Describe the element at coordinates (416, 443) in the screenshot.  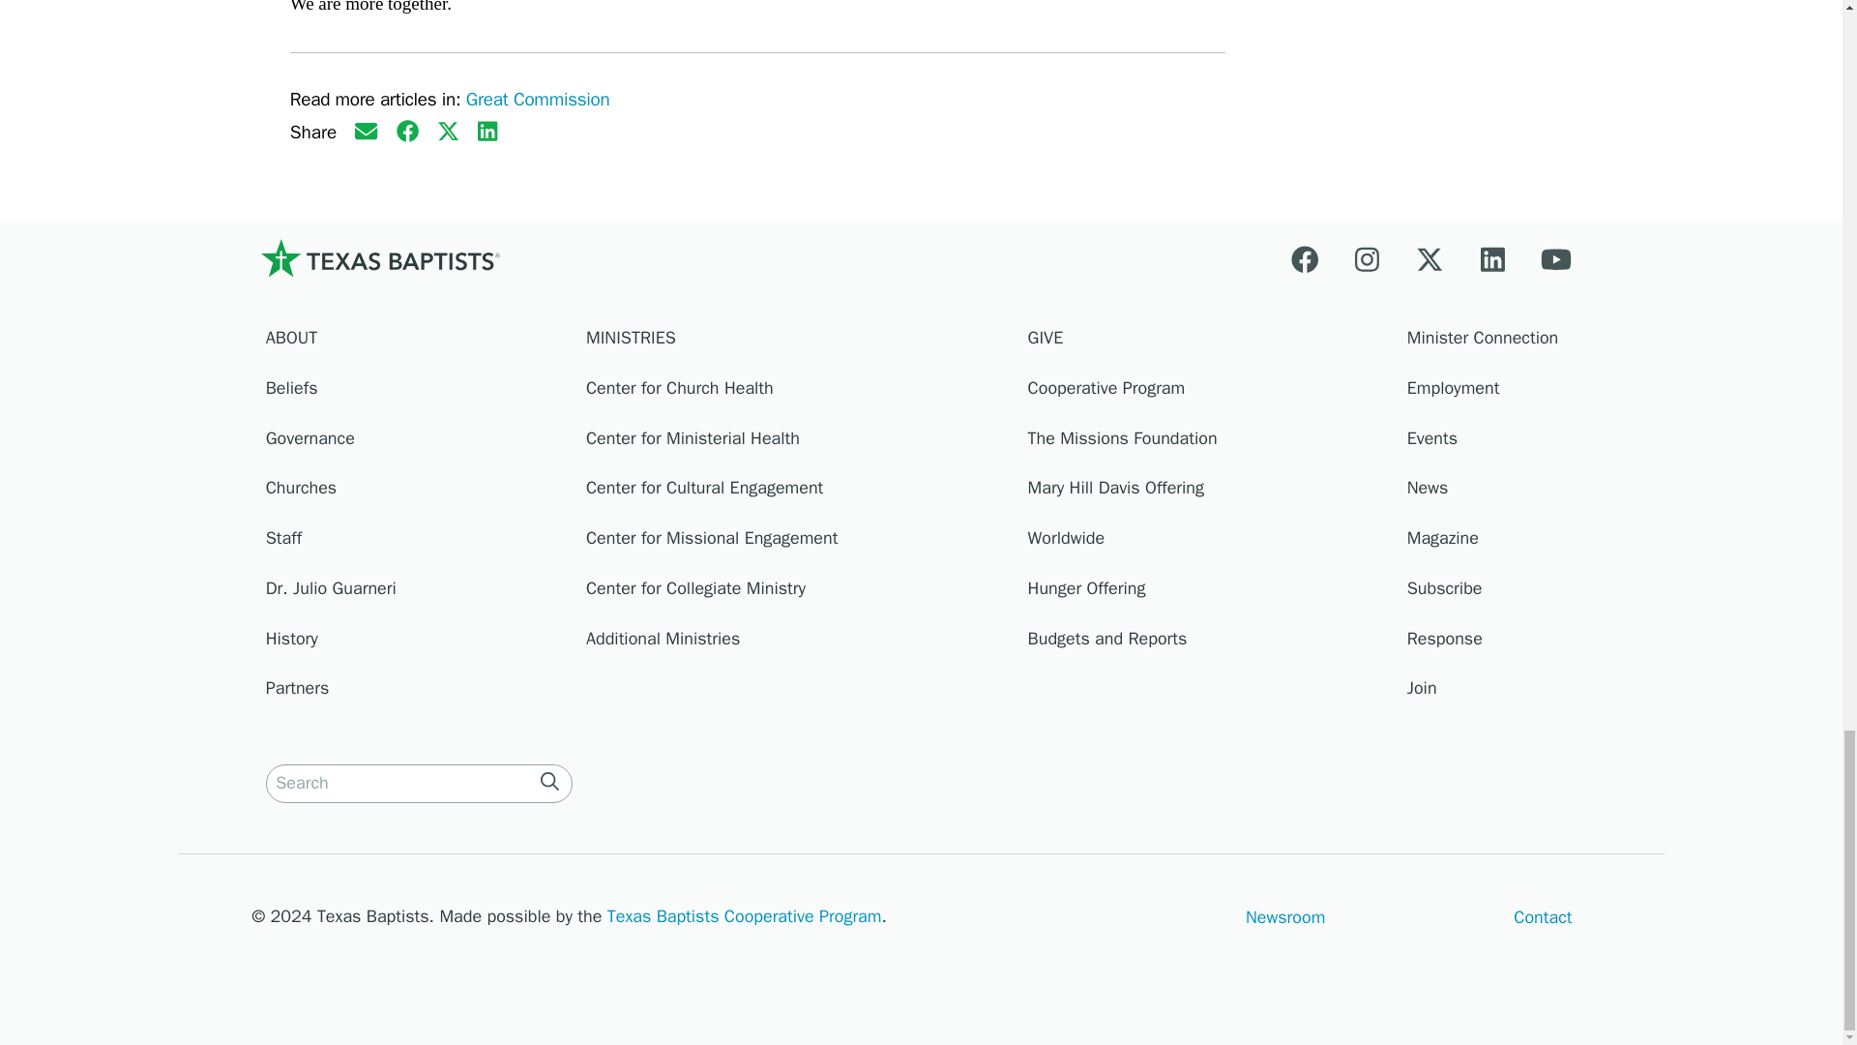
I see `Governance` at that location.